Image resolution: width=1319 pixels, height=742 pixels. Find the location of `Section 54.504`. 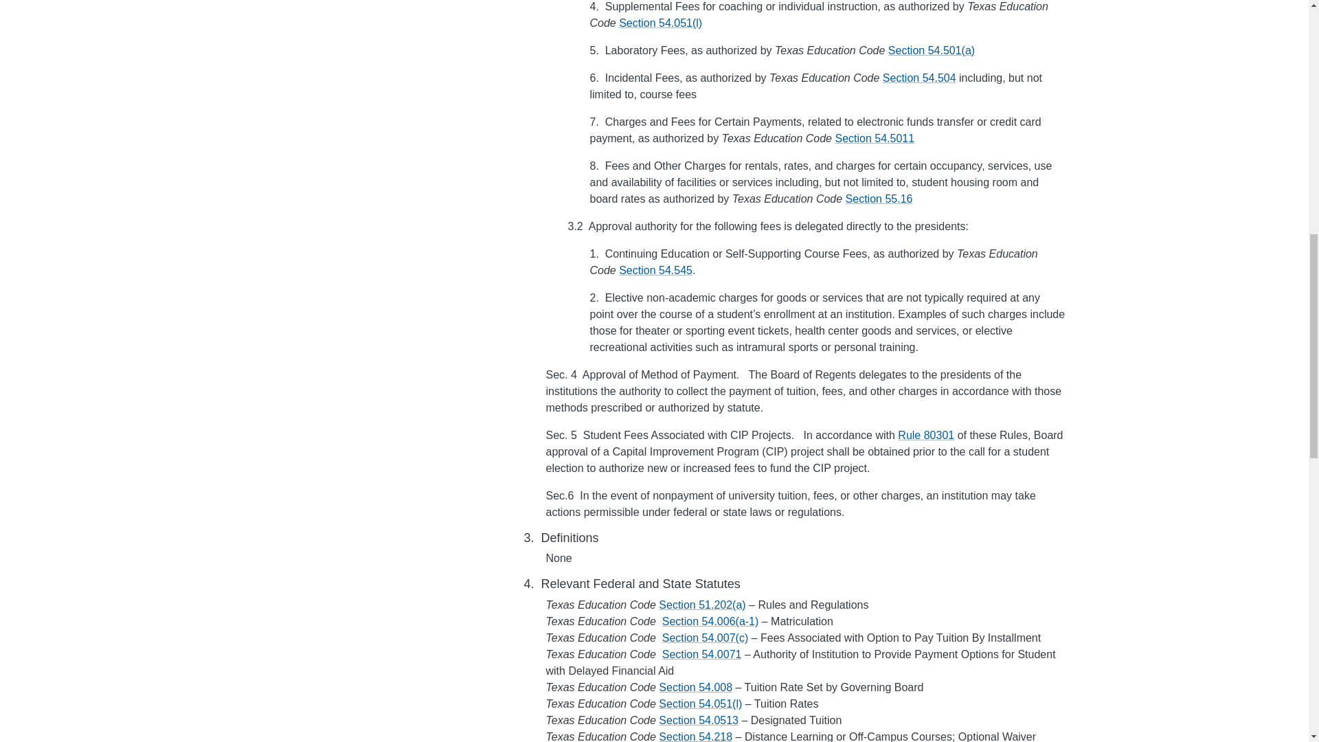

Section 54.504 is located at coordinates (919, 78).